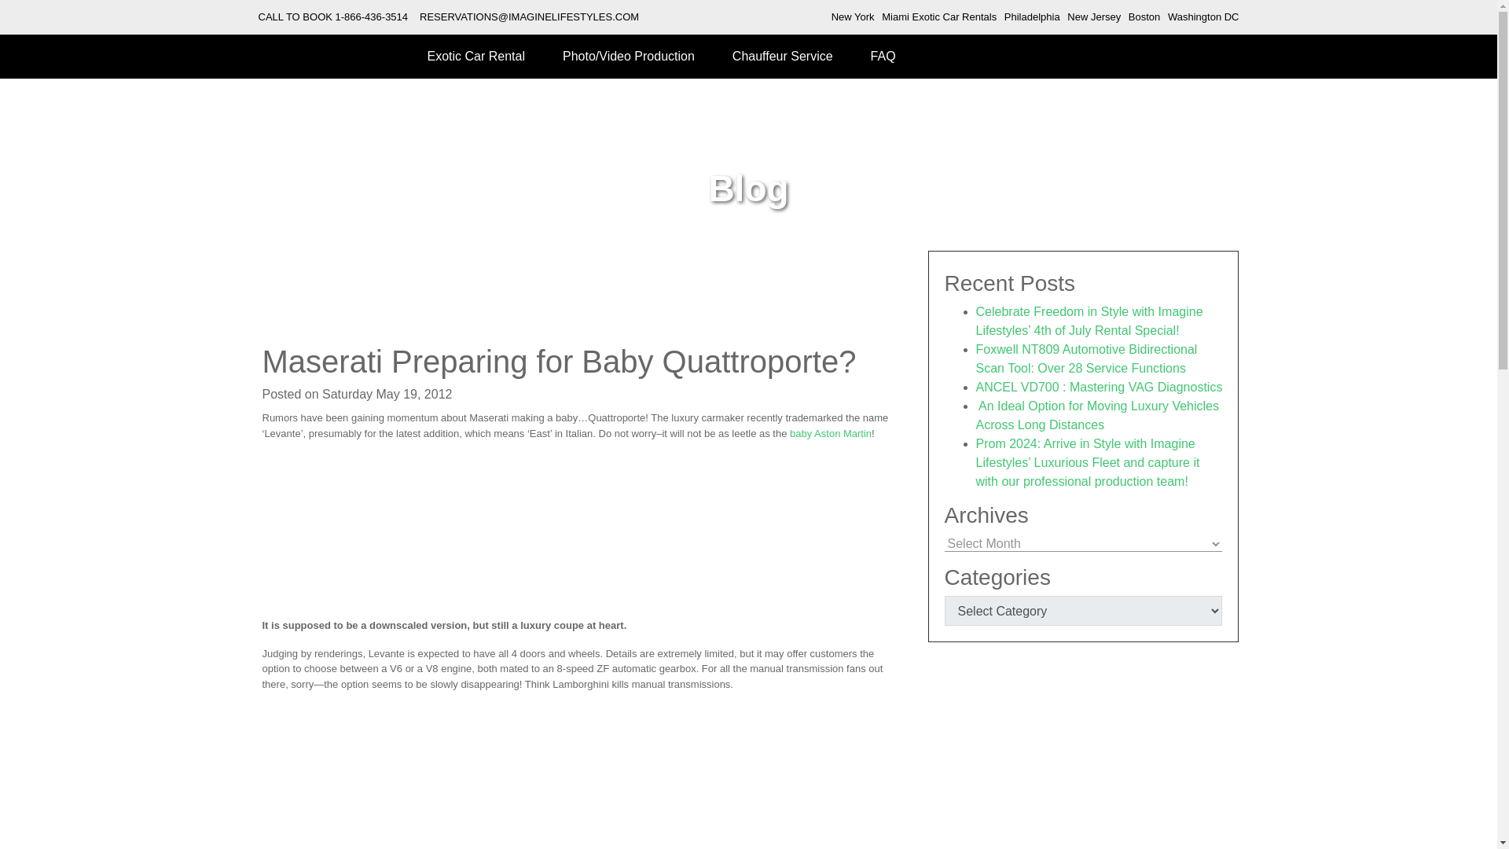  Describe the element at coordinates (1094, 17) in the screenshot. I see `New Jersey` at that location.